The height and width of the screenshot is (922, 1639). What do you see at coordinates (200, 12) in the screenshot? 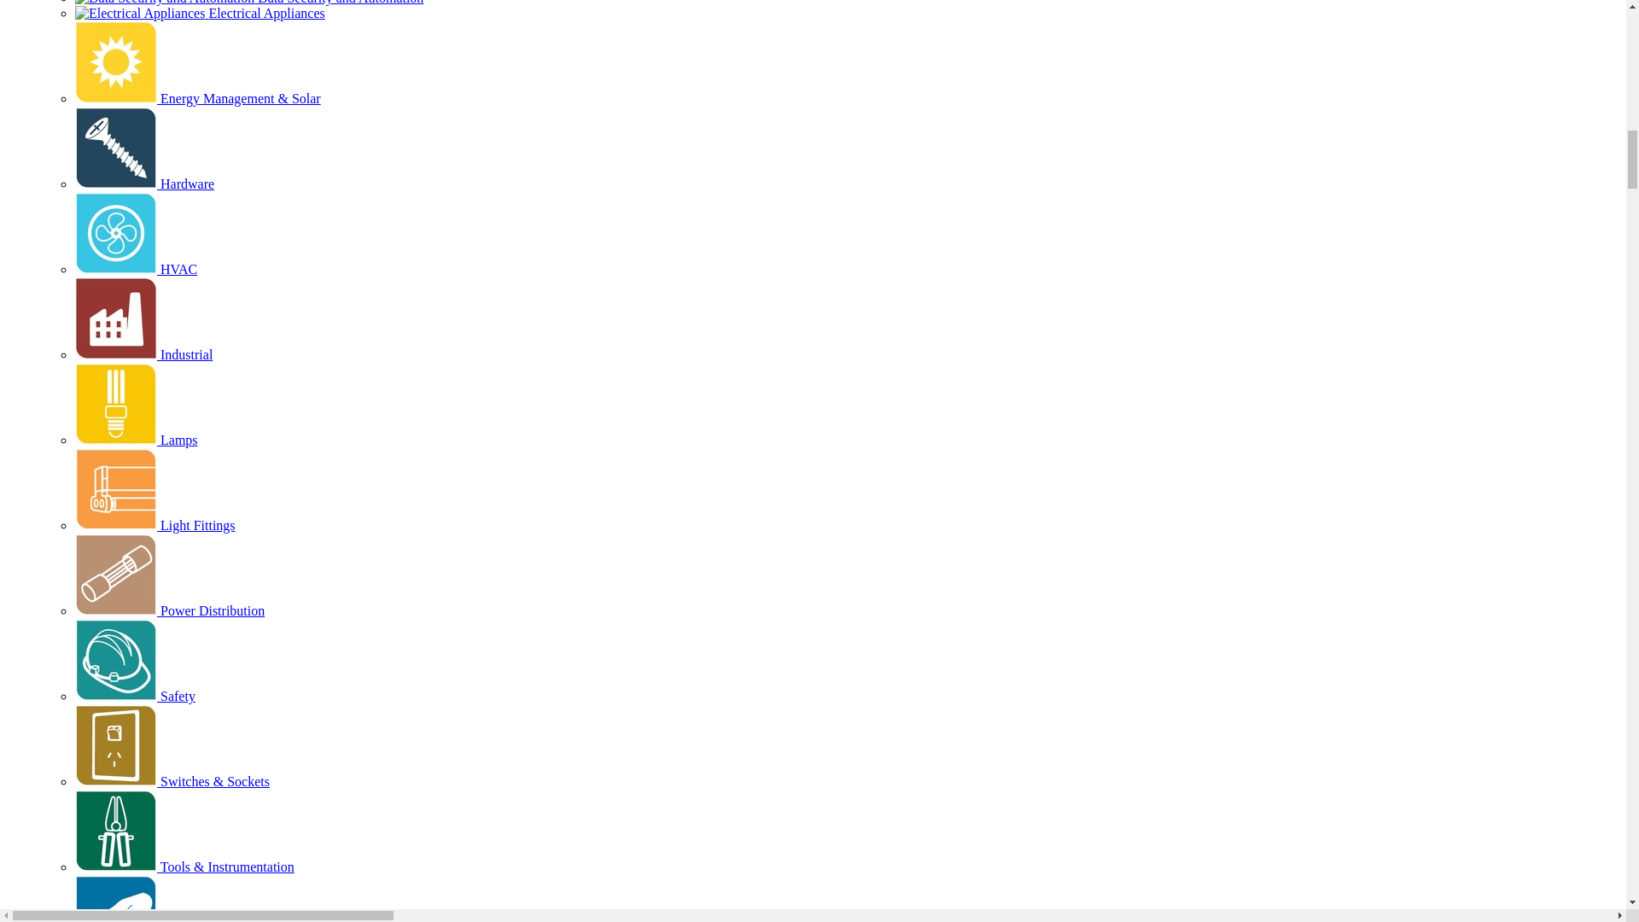
I see `Electrical Appliances` at bounding box center [200, 12].